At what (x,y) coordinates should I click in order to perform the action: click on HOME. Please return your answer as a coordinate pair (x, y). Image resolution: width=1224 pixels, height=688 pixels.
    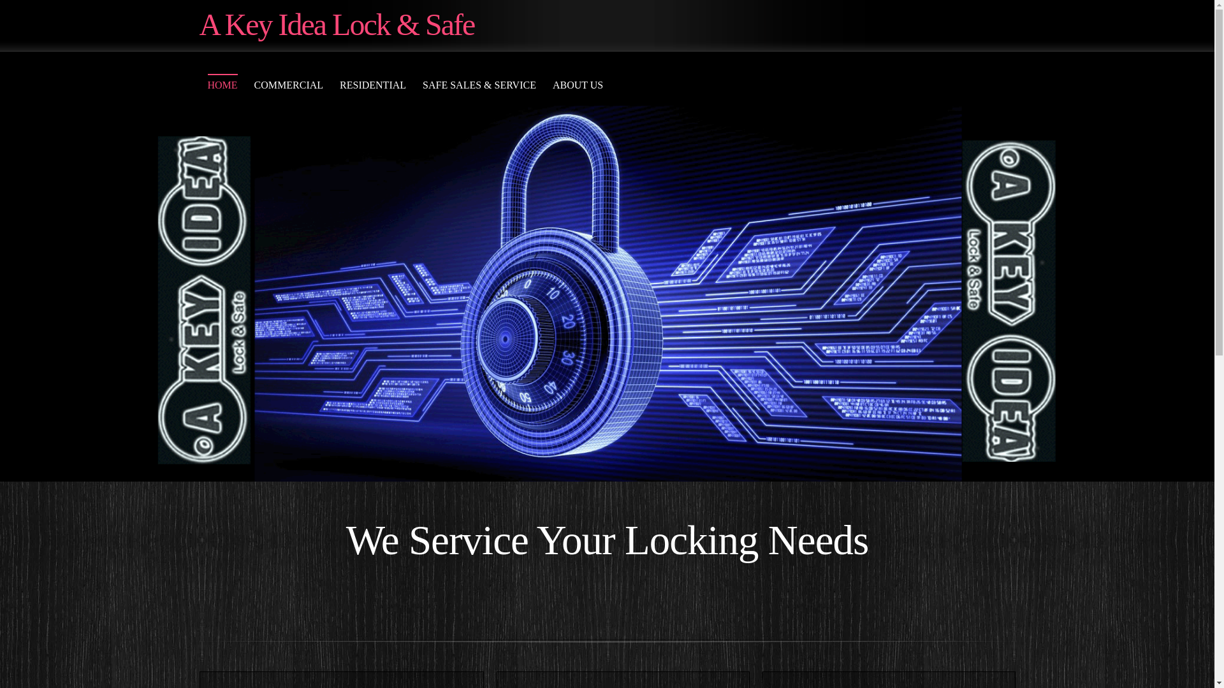
    Looking at the image, I should click on (222, 85).